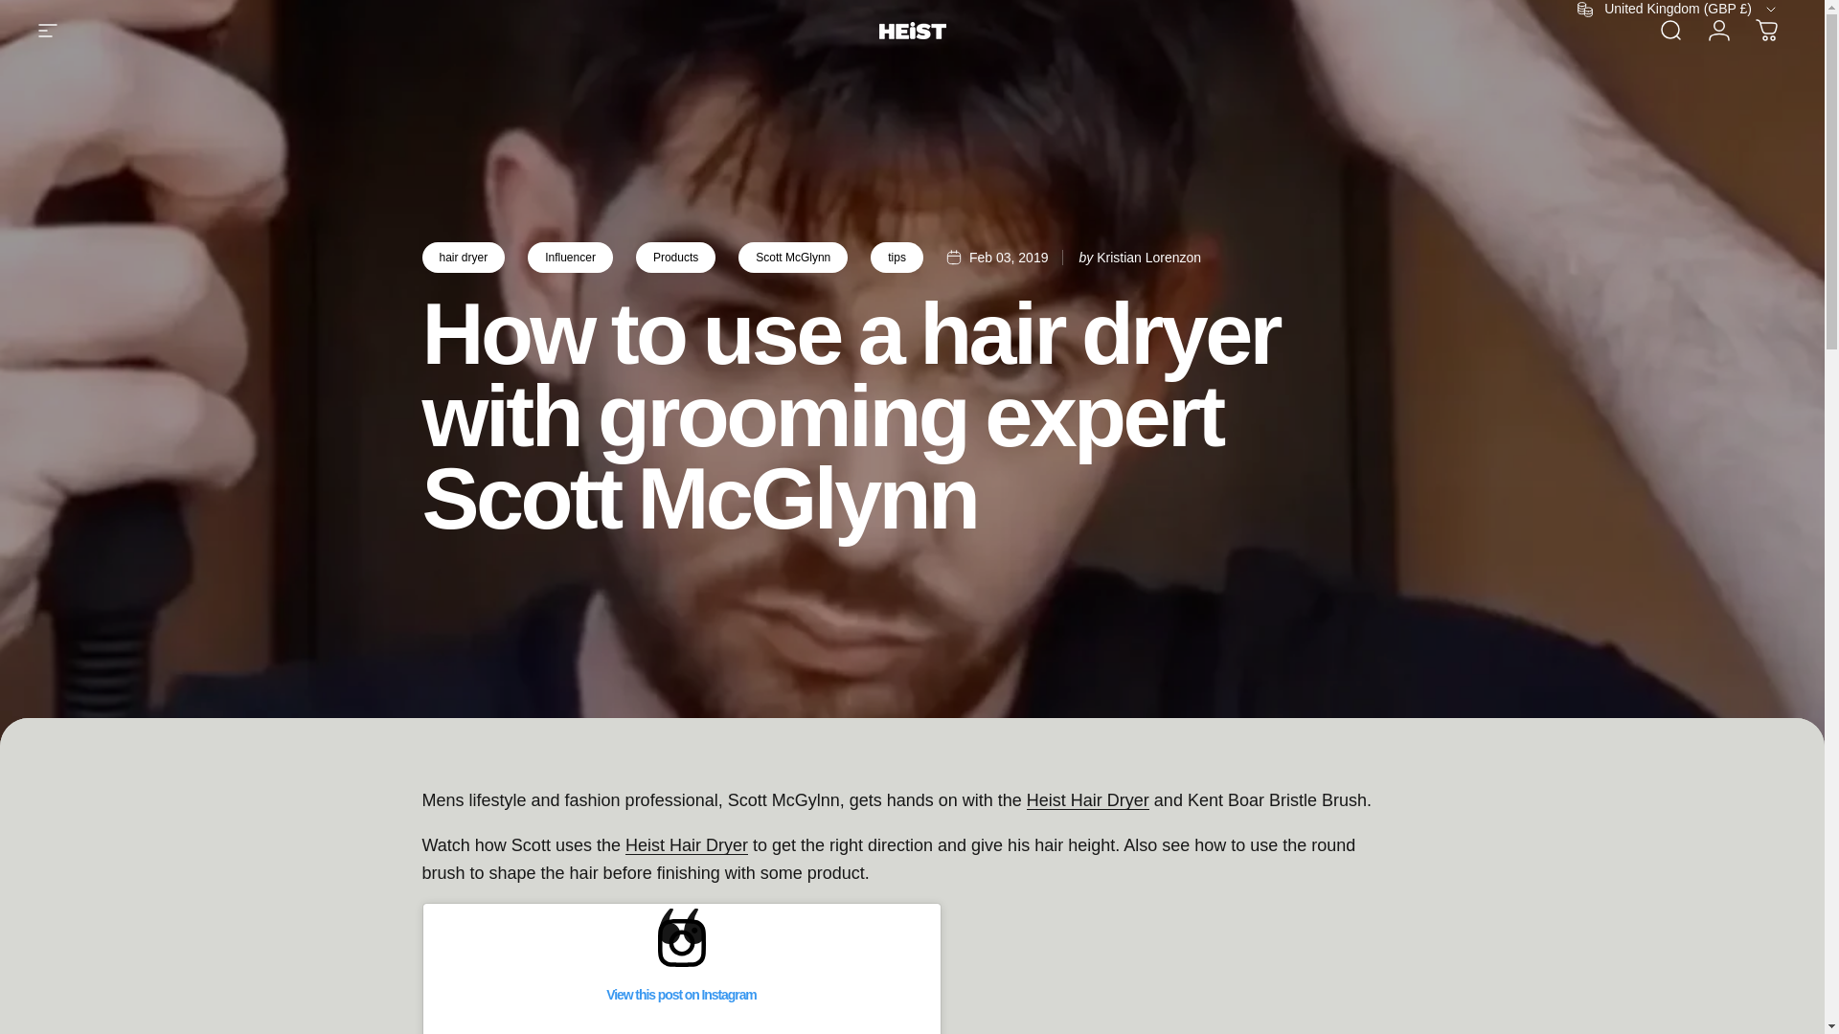 Image resolution: width=1839 pixels, height=1034 pixels. Describe the element at coordinates (98, 10) in the screenshot. I see `Heist of London on Twitter` at that location.